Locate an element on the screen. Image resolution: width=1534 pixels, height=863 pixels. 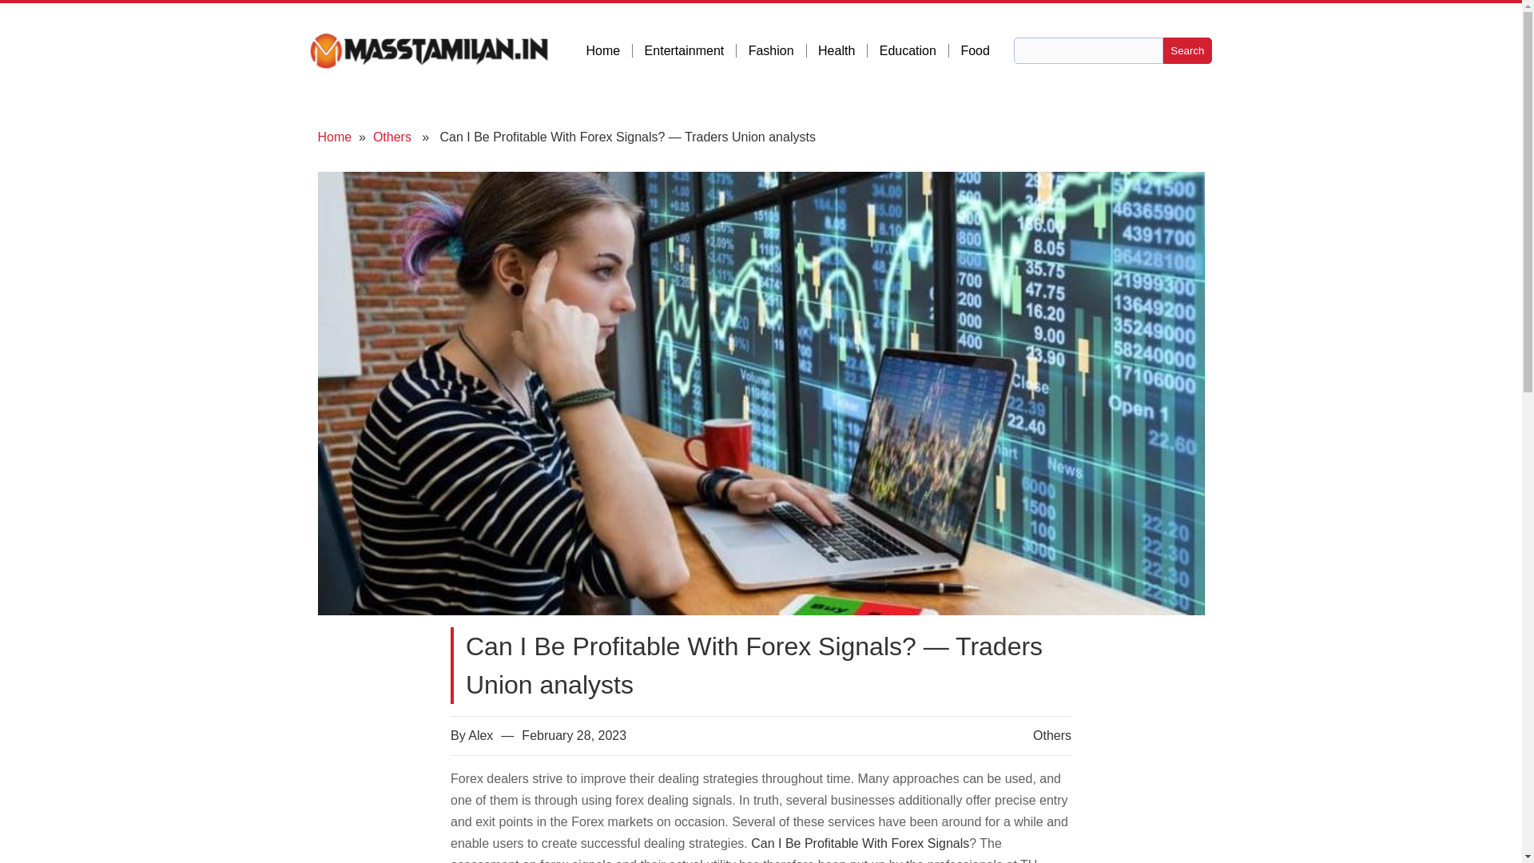
Home is located at coordinates (335, 137).